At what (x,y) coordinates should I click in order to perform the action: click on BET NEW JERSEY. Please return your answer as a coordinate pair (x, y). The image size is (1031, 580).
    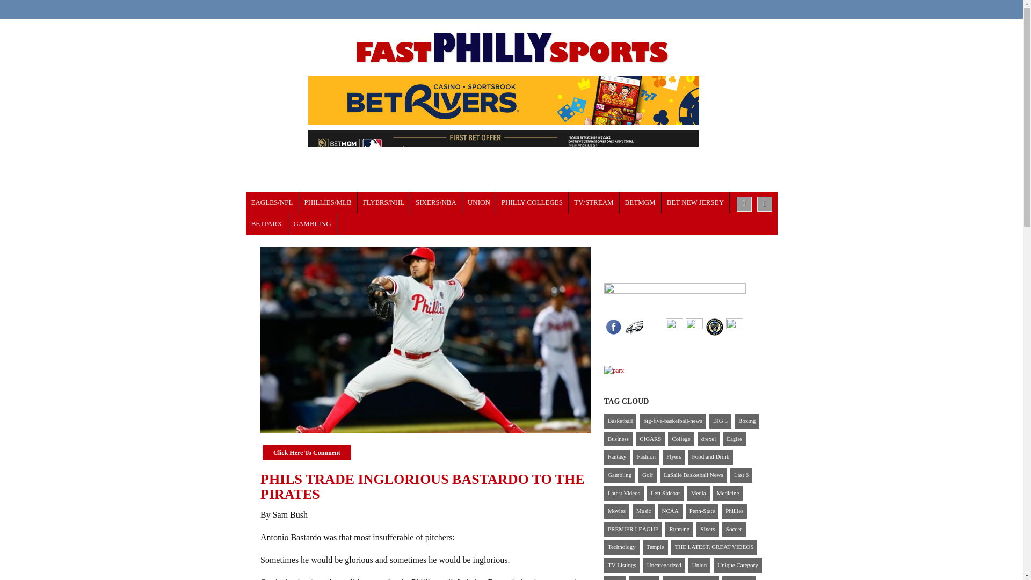
    Looking at the image, I should click on (696, 202).